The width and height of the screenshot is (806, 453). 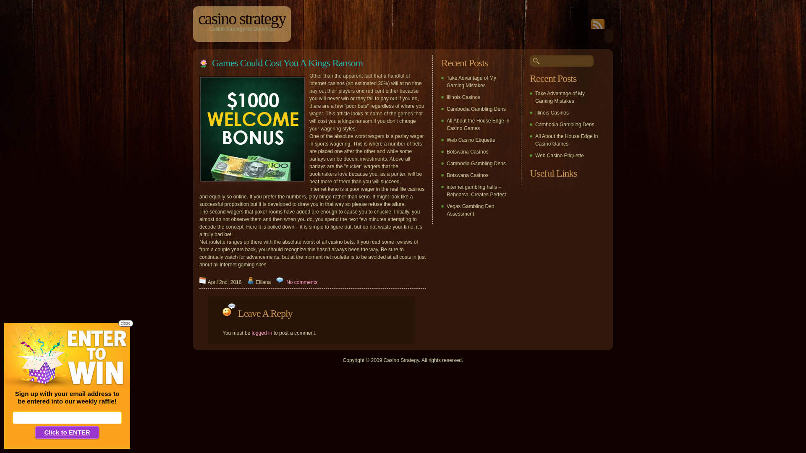 What do you see at coordinates (262, 333) in the screenshot?
I see `logged in` at bounding box center [262, 333].